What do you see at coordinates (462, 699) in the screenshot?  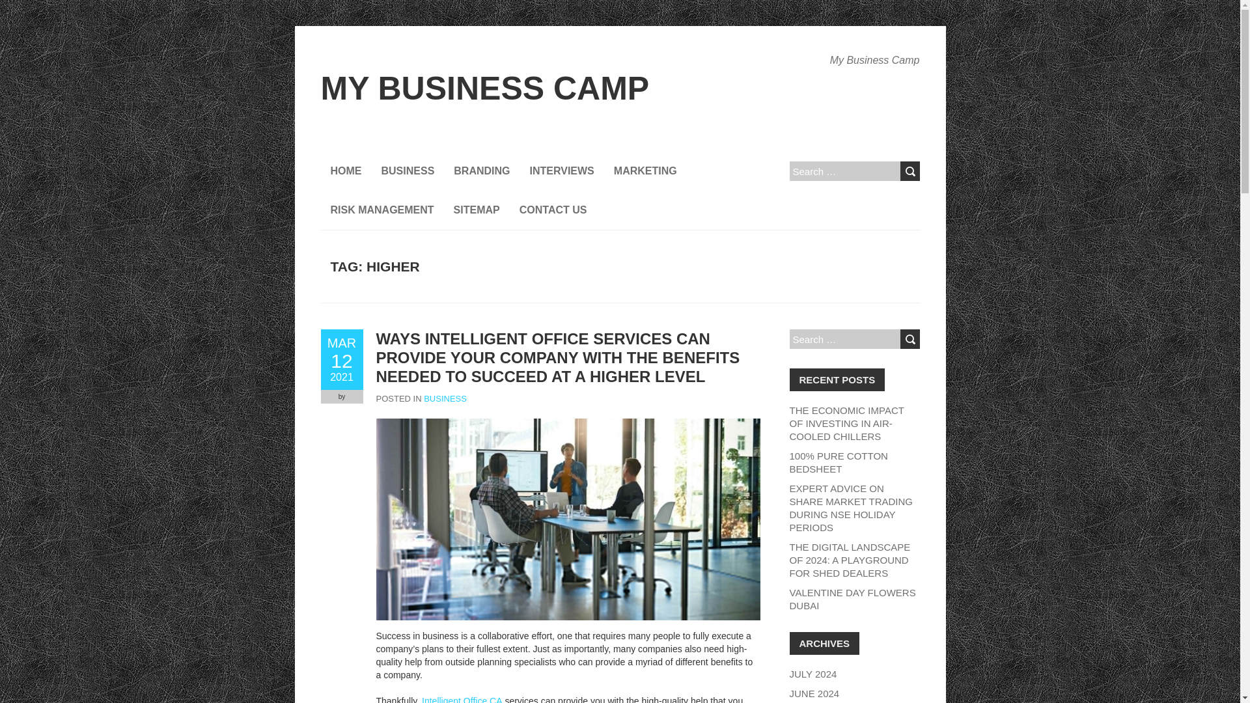 I see `Intelligent Office CA` at bounding box center [462, 699].